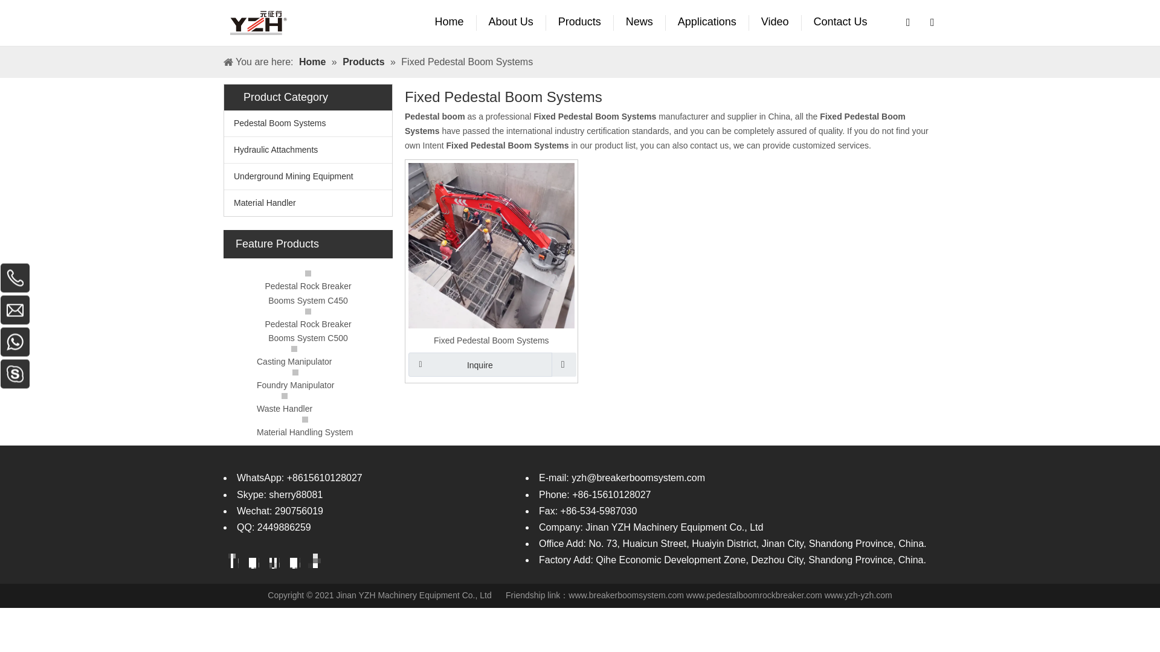 This screenshot has height=652, width=1160. Describe the element at coordinates (308, 150) in the screenshot. I see `Hydraulic Attachments` at that location.